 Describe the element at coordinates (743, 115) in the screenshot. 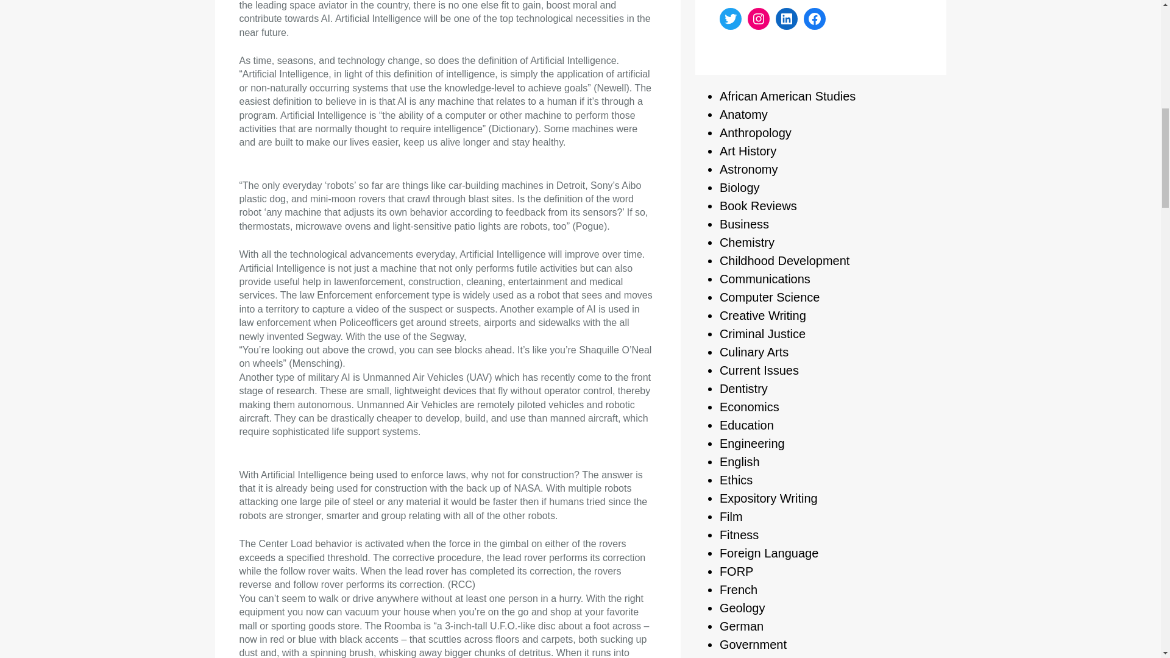

I see `Anatomy` at that location.